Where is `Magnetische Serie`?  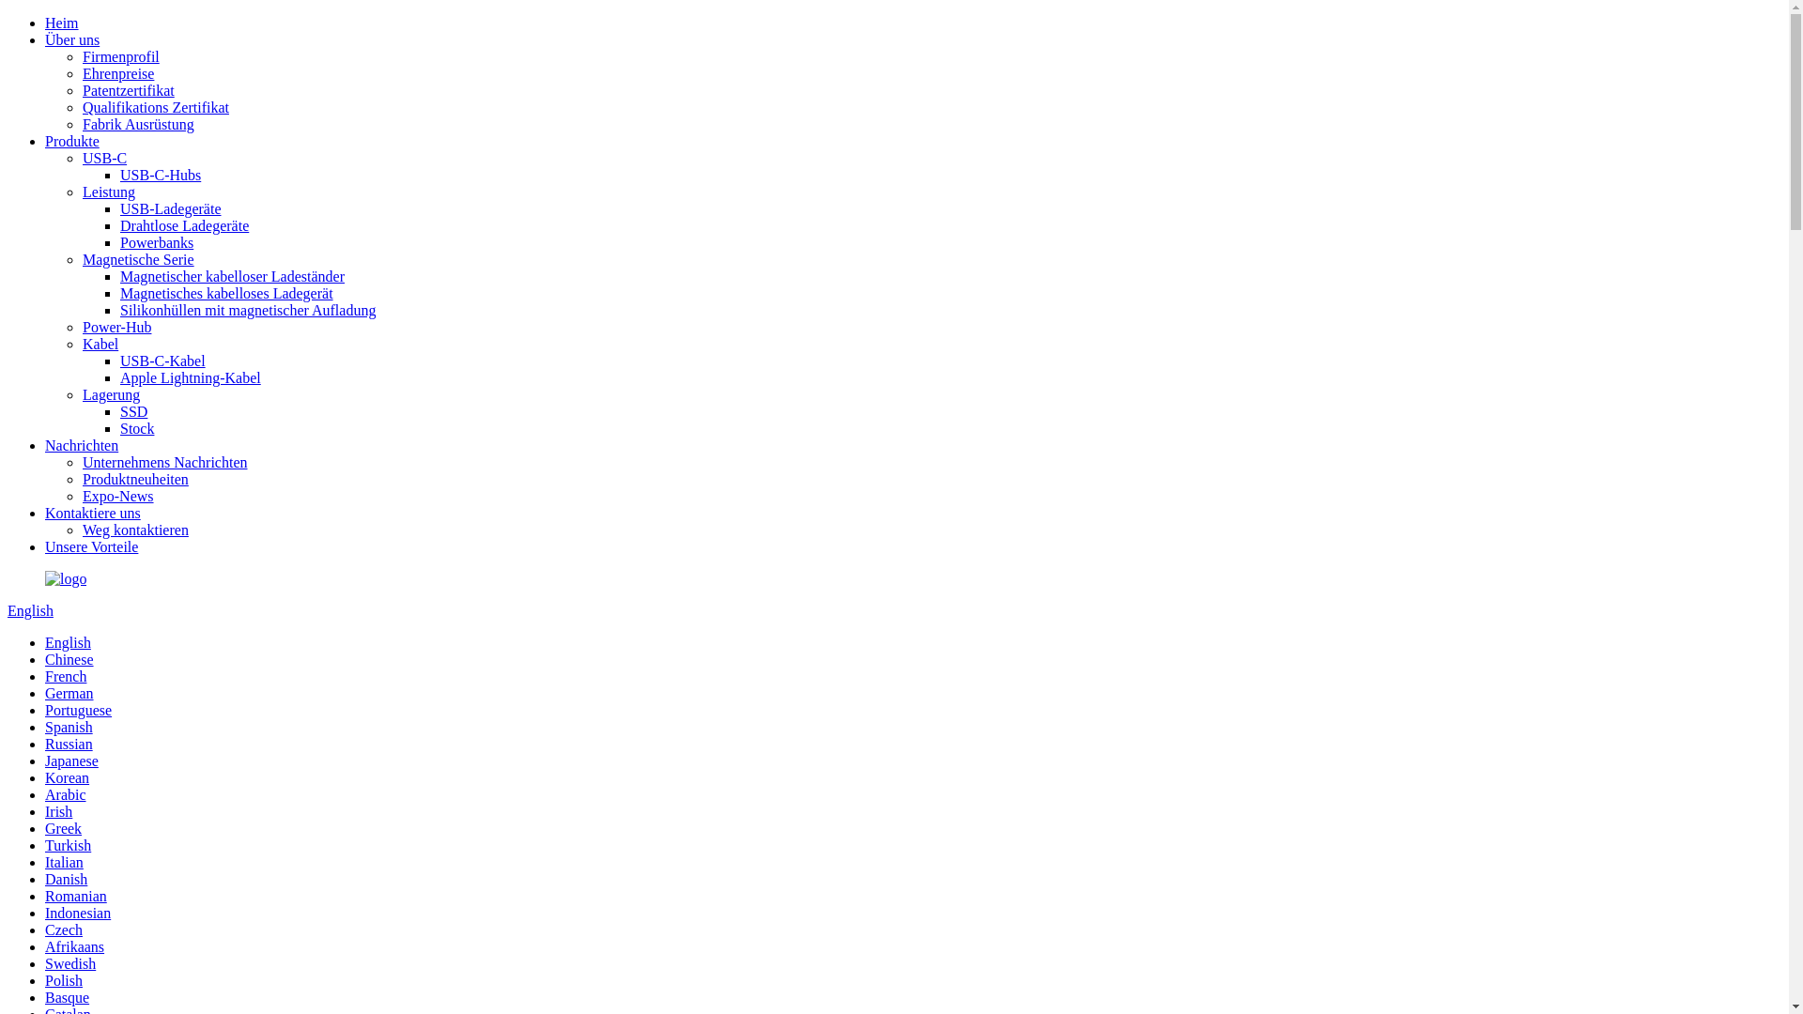
Magnetische Serie is located at coordinates (139, 259).